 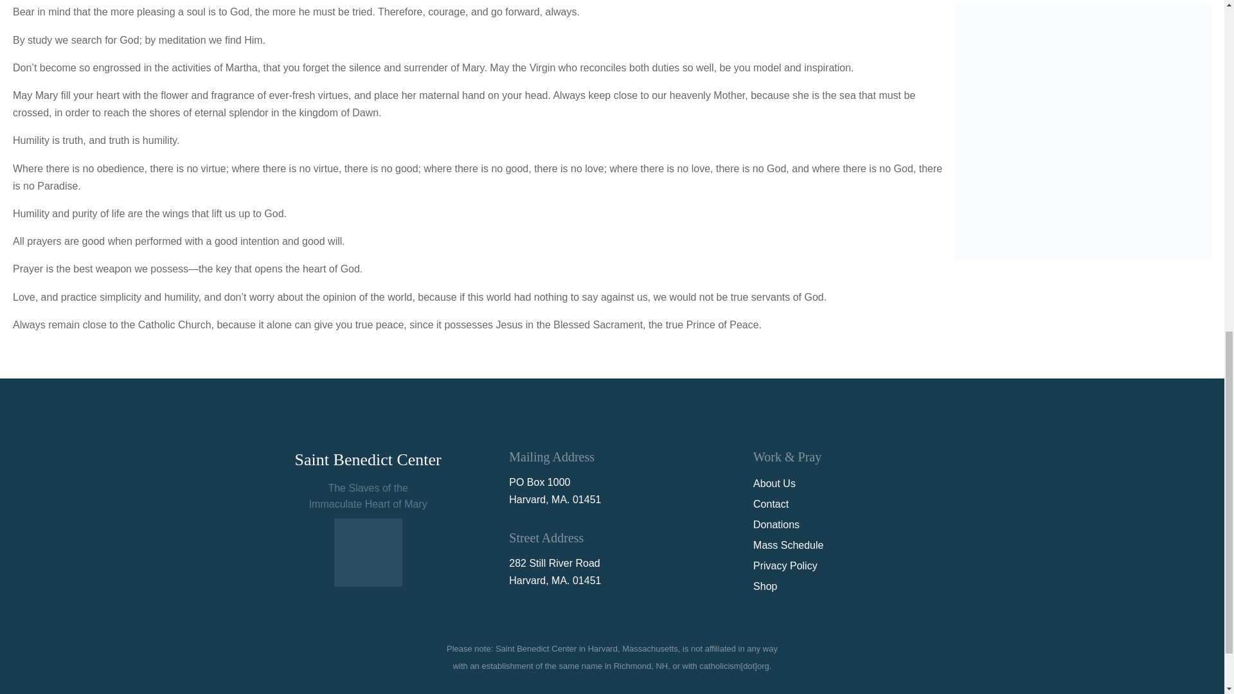 I want to click on Contact, so click(x=770, y=504).